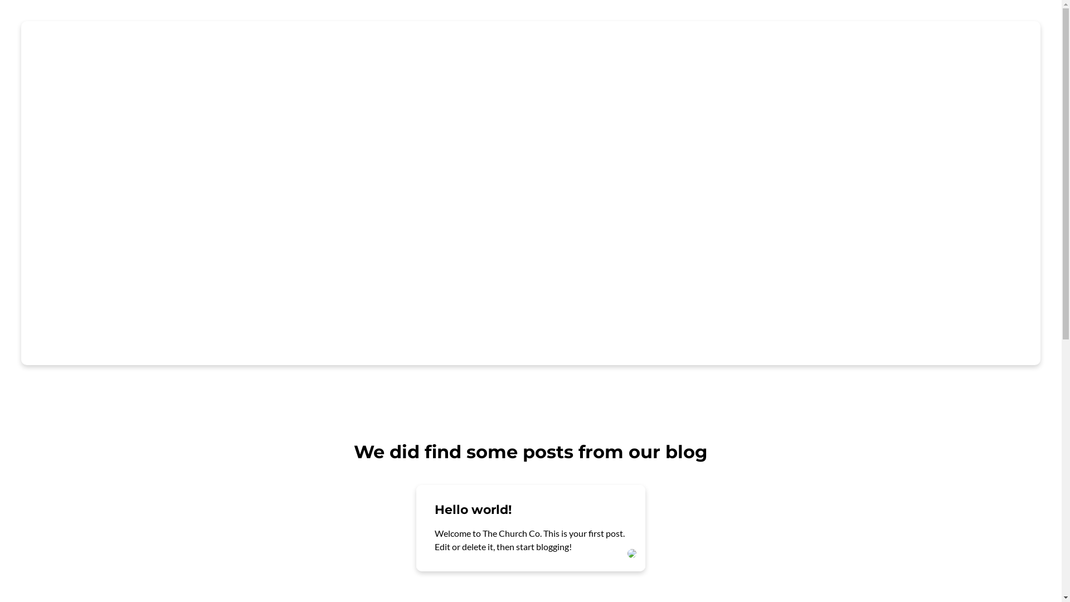  What do you see at coordinates (780, 43) in the screenshot?
I see `AFFILIATE RESOURCES` at bounding box center [780, 43].